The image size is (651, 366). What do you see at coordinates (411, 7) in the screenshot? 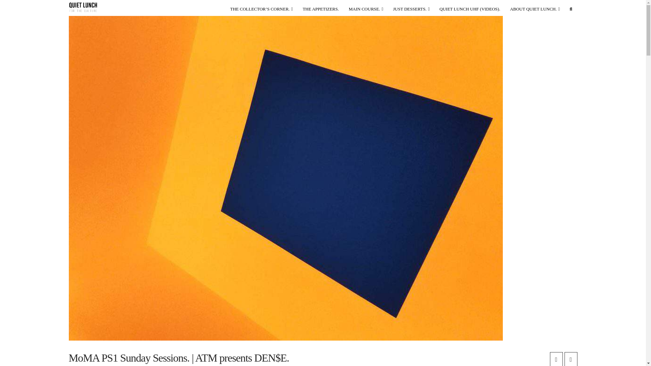
I see `JUST DESSERTS.` at bounding box center [411, 7].